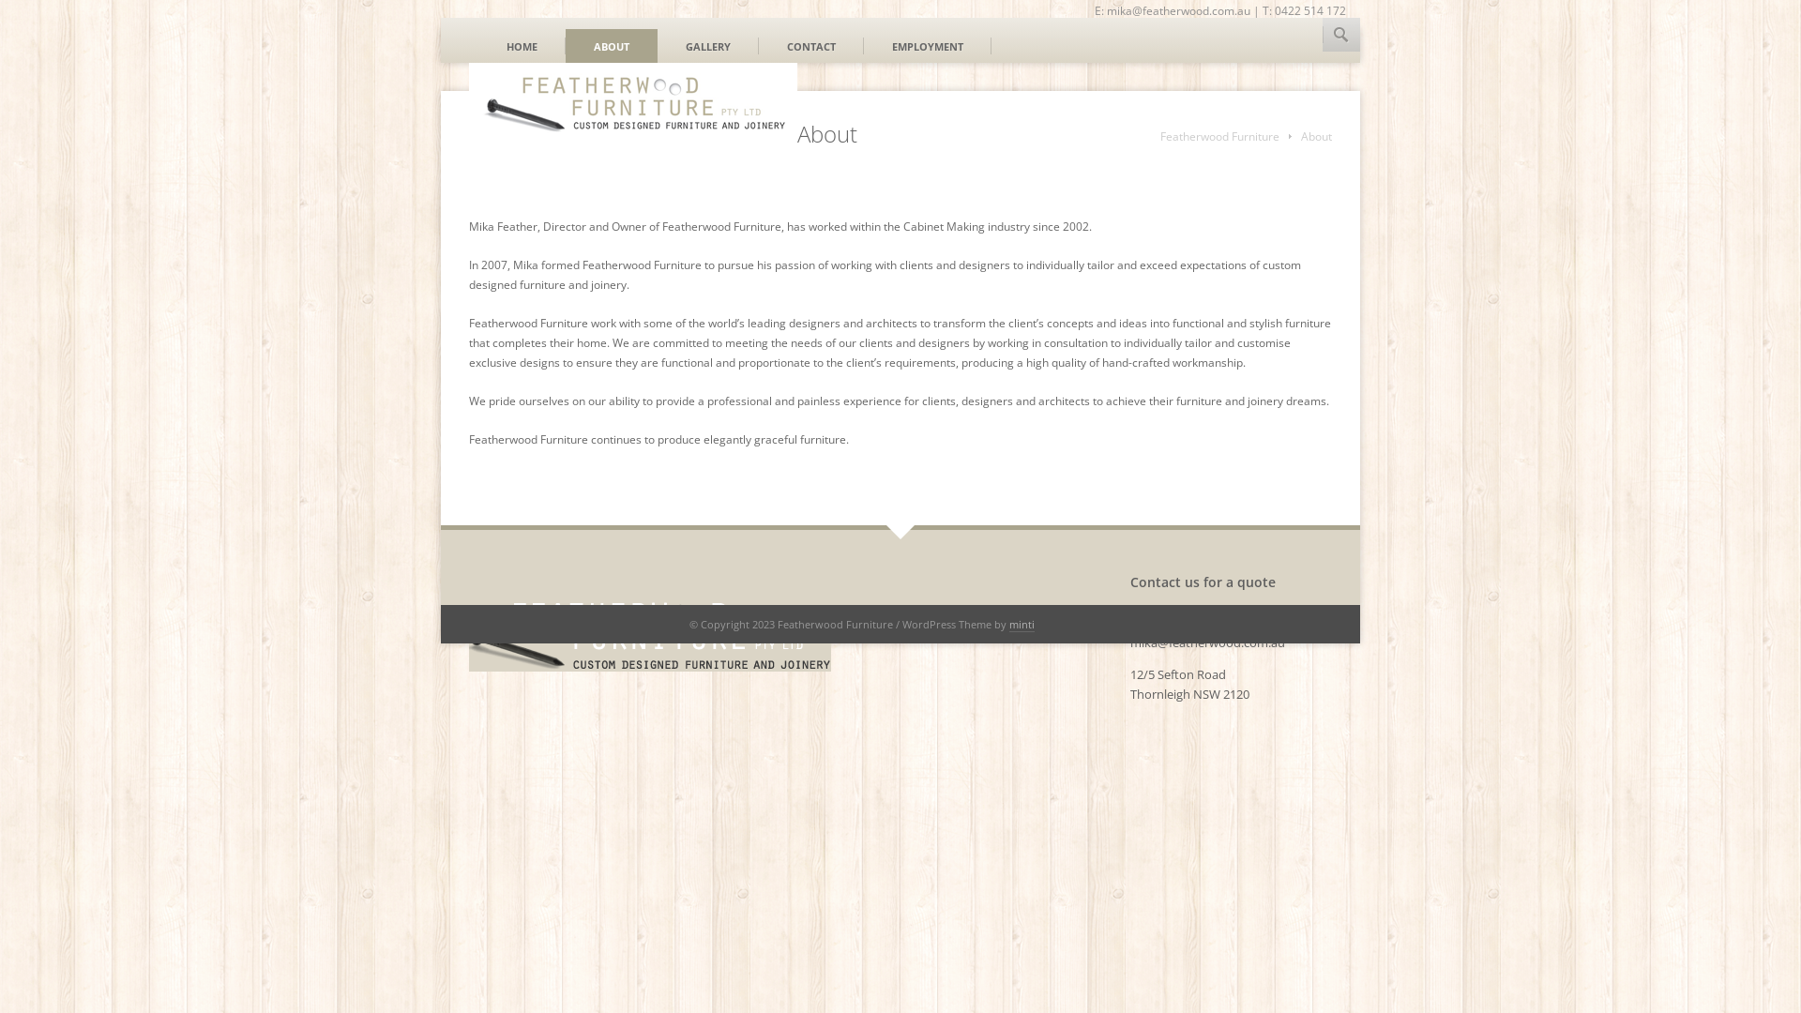 This screenshot has height=1013, width=1801. Describe the element at coordinates (811, 46) in the screenshot. I see `CONTACT` at that location.